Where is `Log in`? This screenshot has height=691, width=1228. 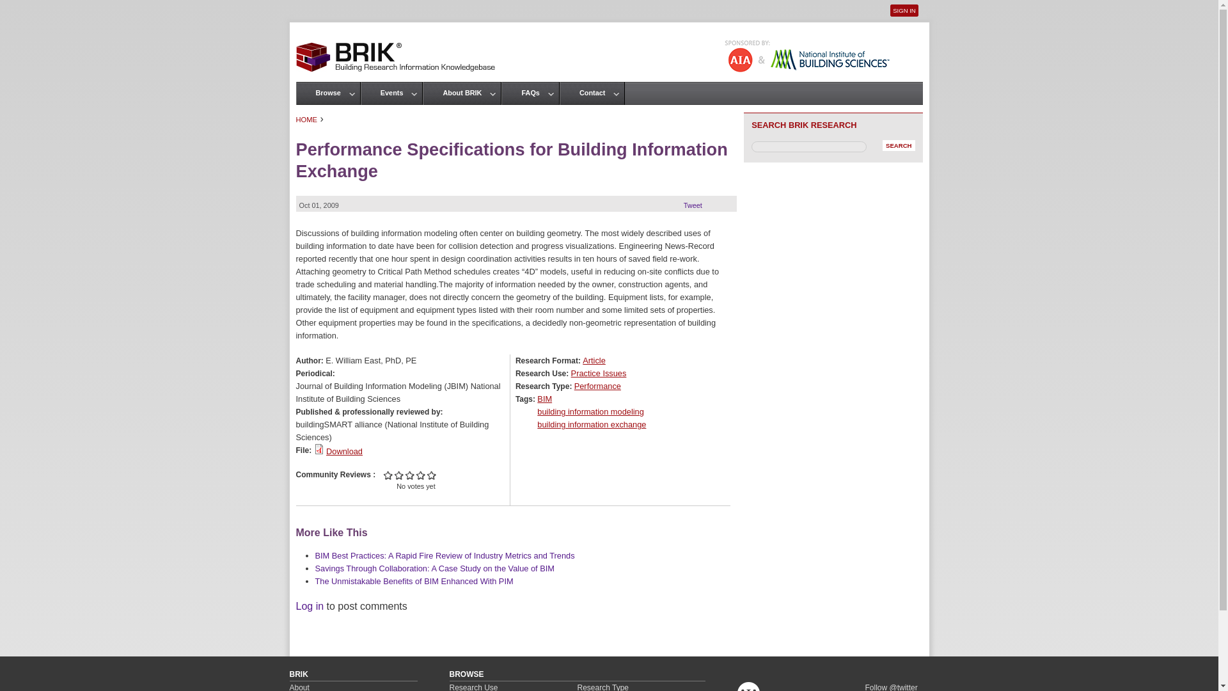 Log in is located at coordinates (310, 605).